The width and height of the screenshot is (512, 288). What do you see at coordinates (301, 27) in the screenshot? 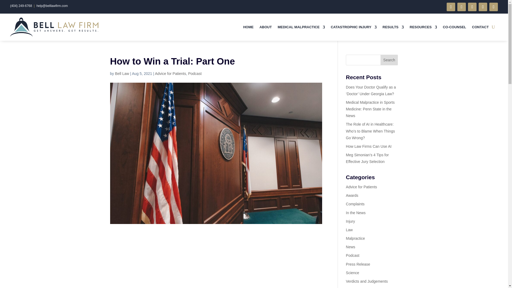
I see `MEDICAL MALPRACTICE` at bounding box center [301, 27].